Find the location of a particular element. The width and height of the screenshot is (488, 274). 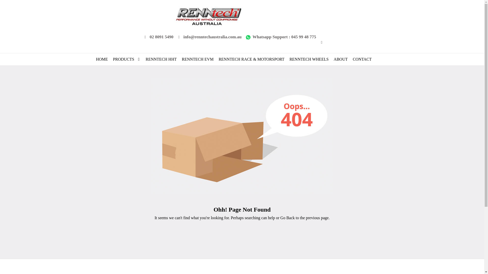

CONTACT is located at coordinates (362, 59).